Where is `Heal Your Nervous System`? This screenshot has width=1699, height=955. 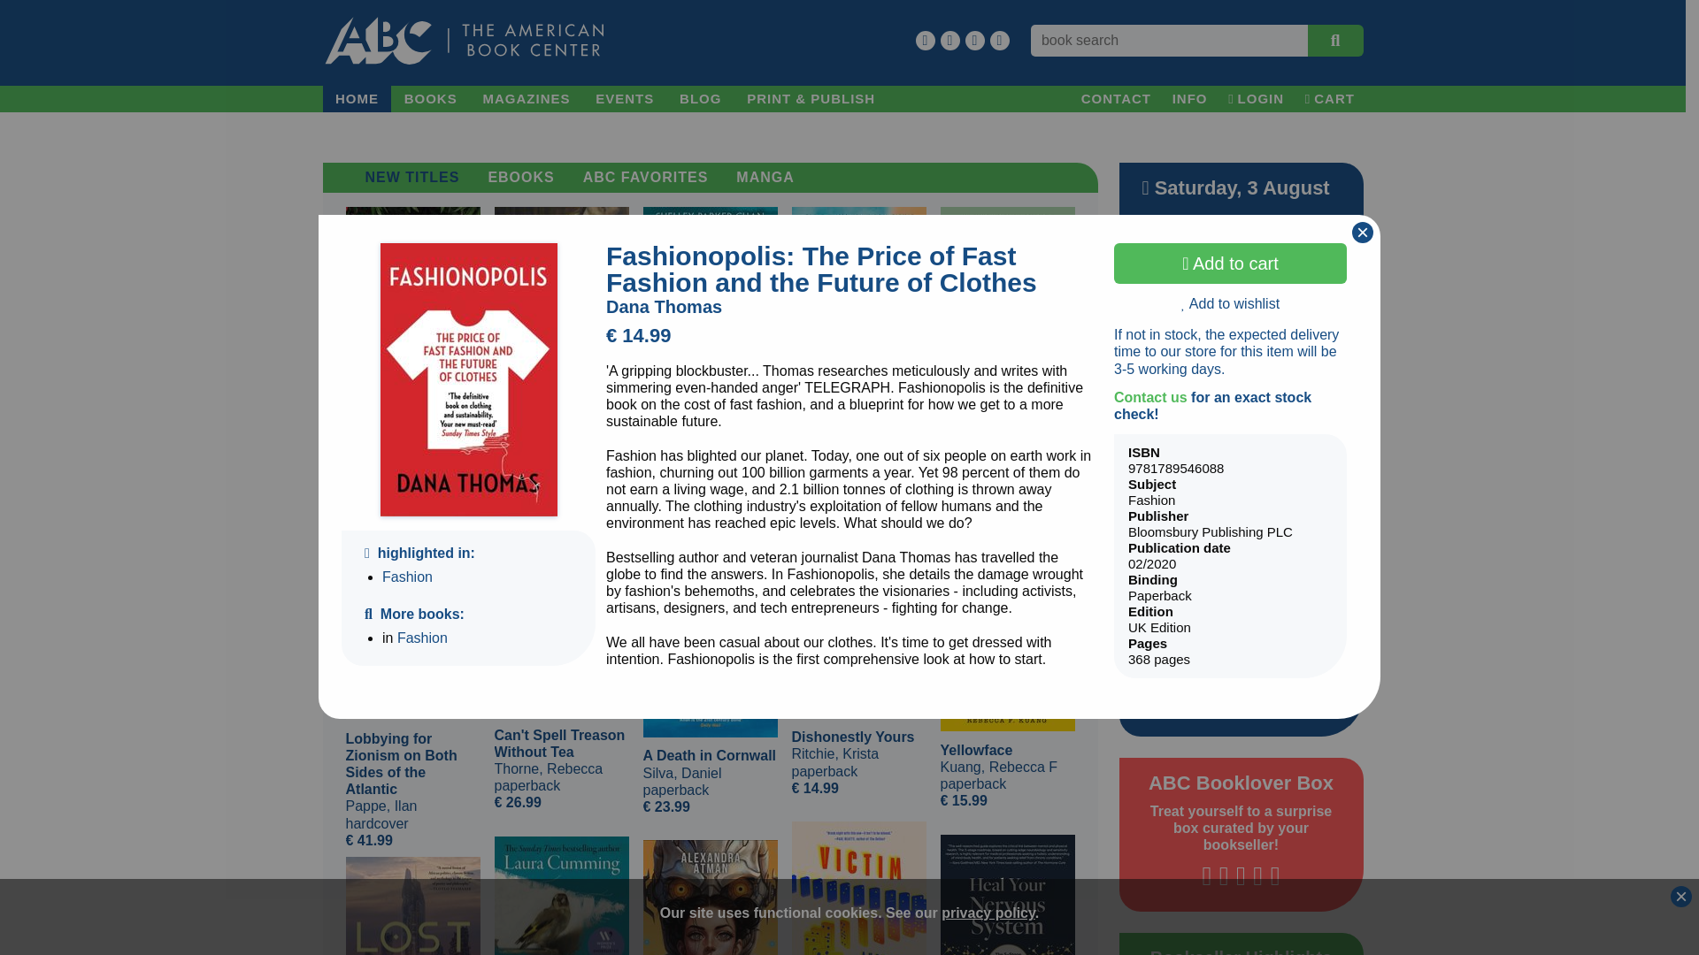
Heal Your Nervous System is located at coordinates (1006, 895).